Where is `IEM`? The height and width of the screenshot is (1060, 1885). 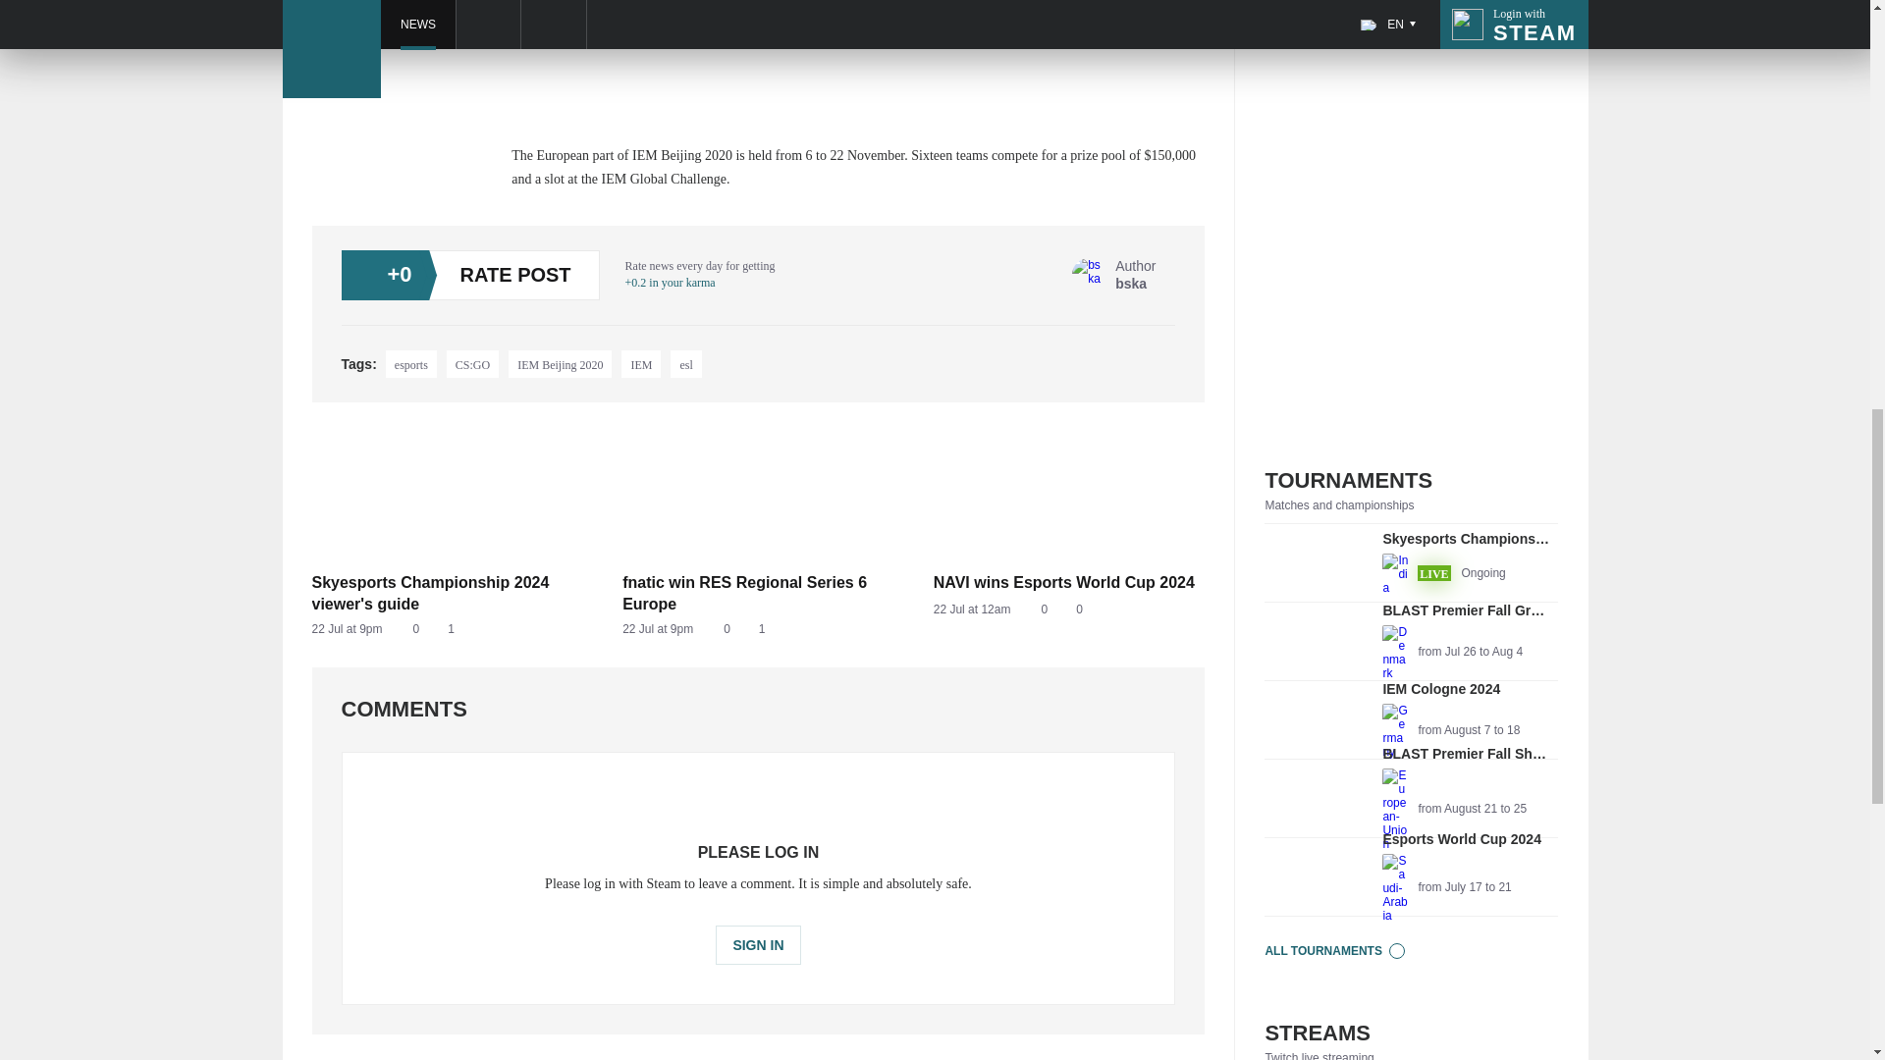 IEM is located at coordinates (758, 593).